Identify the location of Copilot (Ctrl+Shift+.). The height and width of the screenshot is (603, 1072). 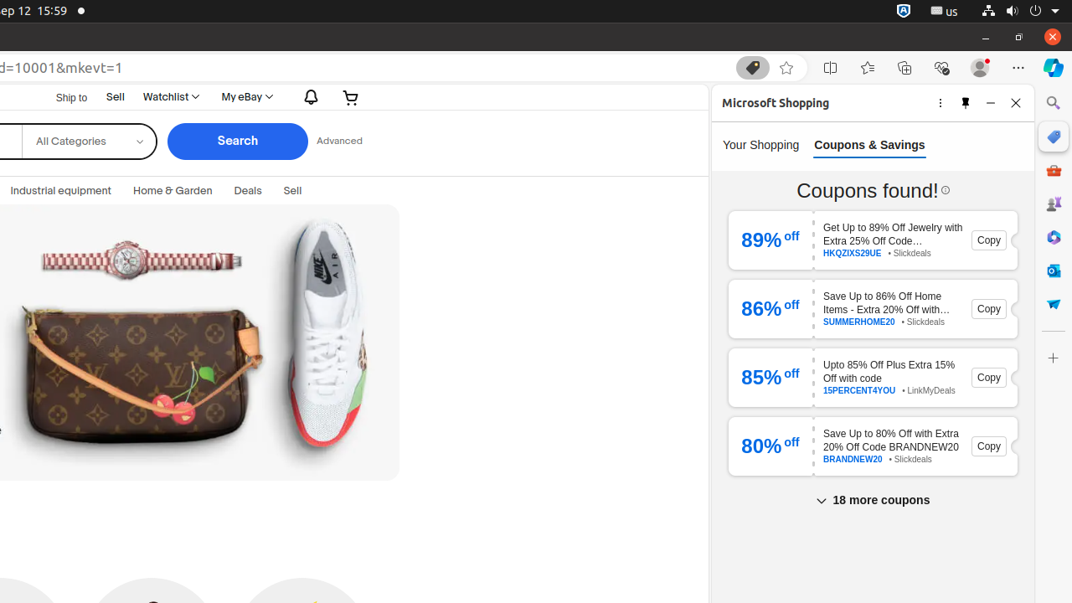
(1054, 68).